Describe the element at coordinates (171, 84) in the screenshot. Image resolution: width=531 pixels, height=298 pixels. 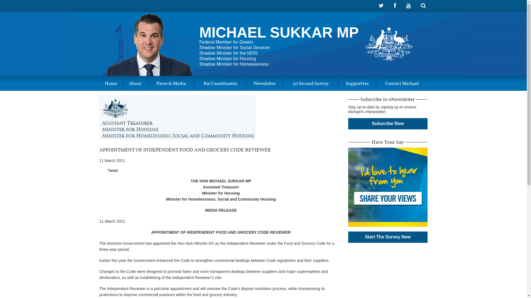
I see `News & Media` at that location.